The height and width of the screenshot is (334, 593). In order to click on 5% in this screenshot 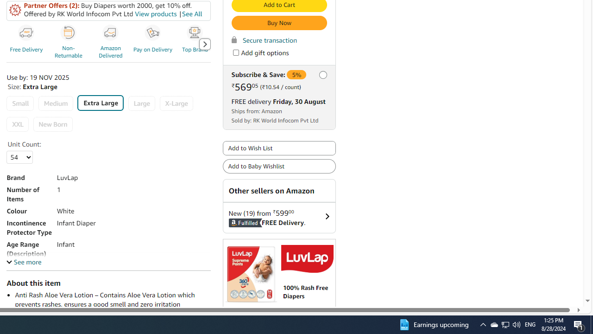, I will do `click(296, 75)`.